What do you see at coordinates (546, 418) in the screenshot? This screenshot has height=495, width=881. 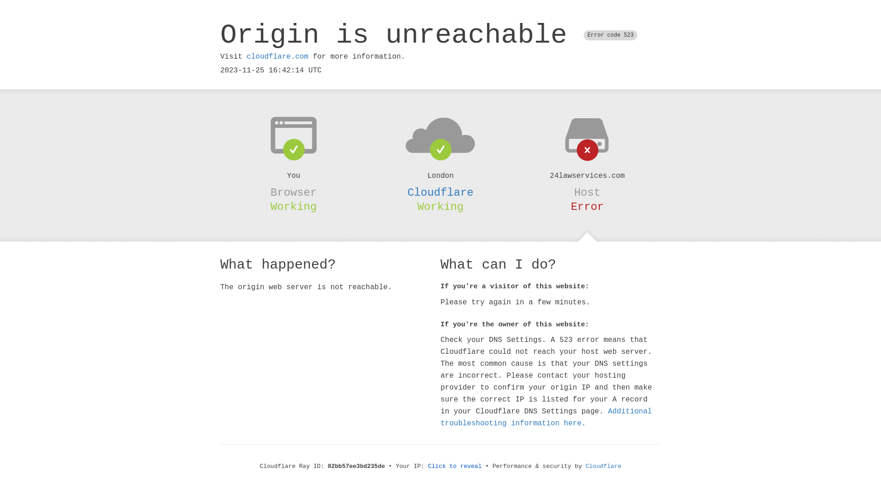 I see `Additional troubleshooting information here.` at bounding box center [546, 418].